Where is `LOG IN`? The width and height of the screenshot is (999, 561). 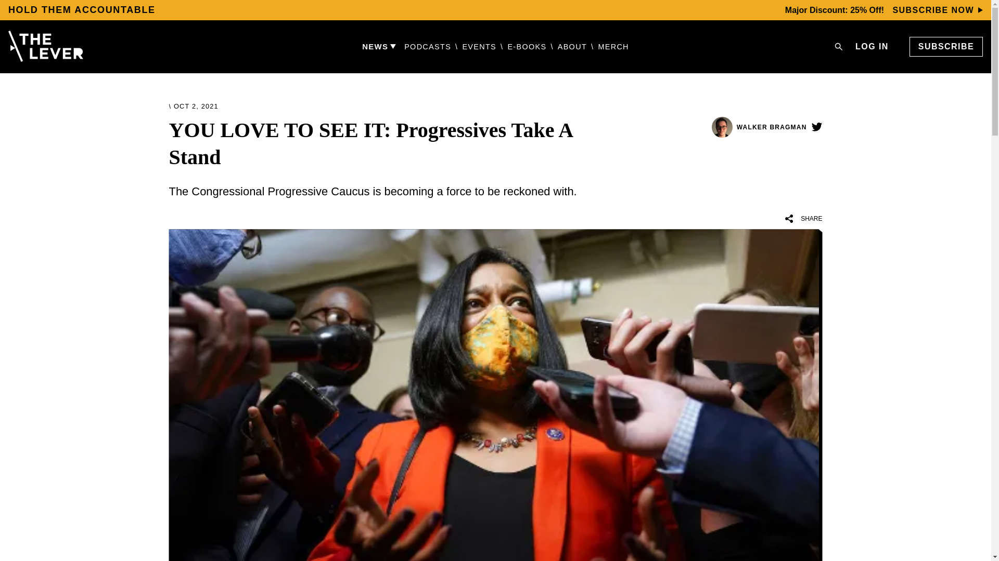 LOG IN is located at coordinates (872, 46).